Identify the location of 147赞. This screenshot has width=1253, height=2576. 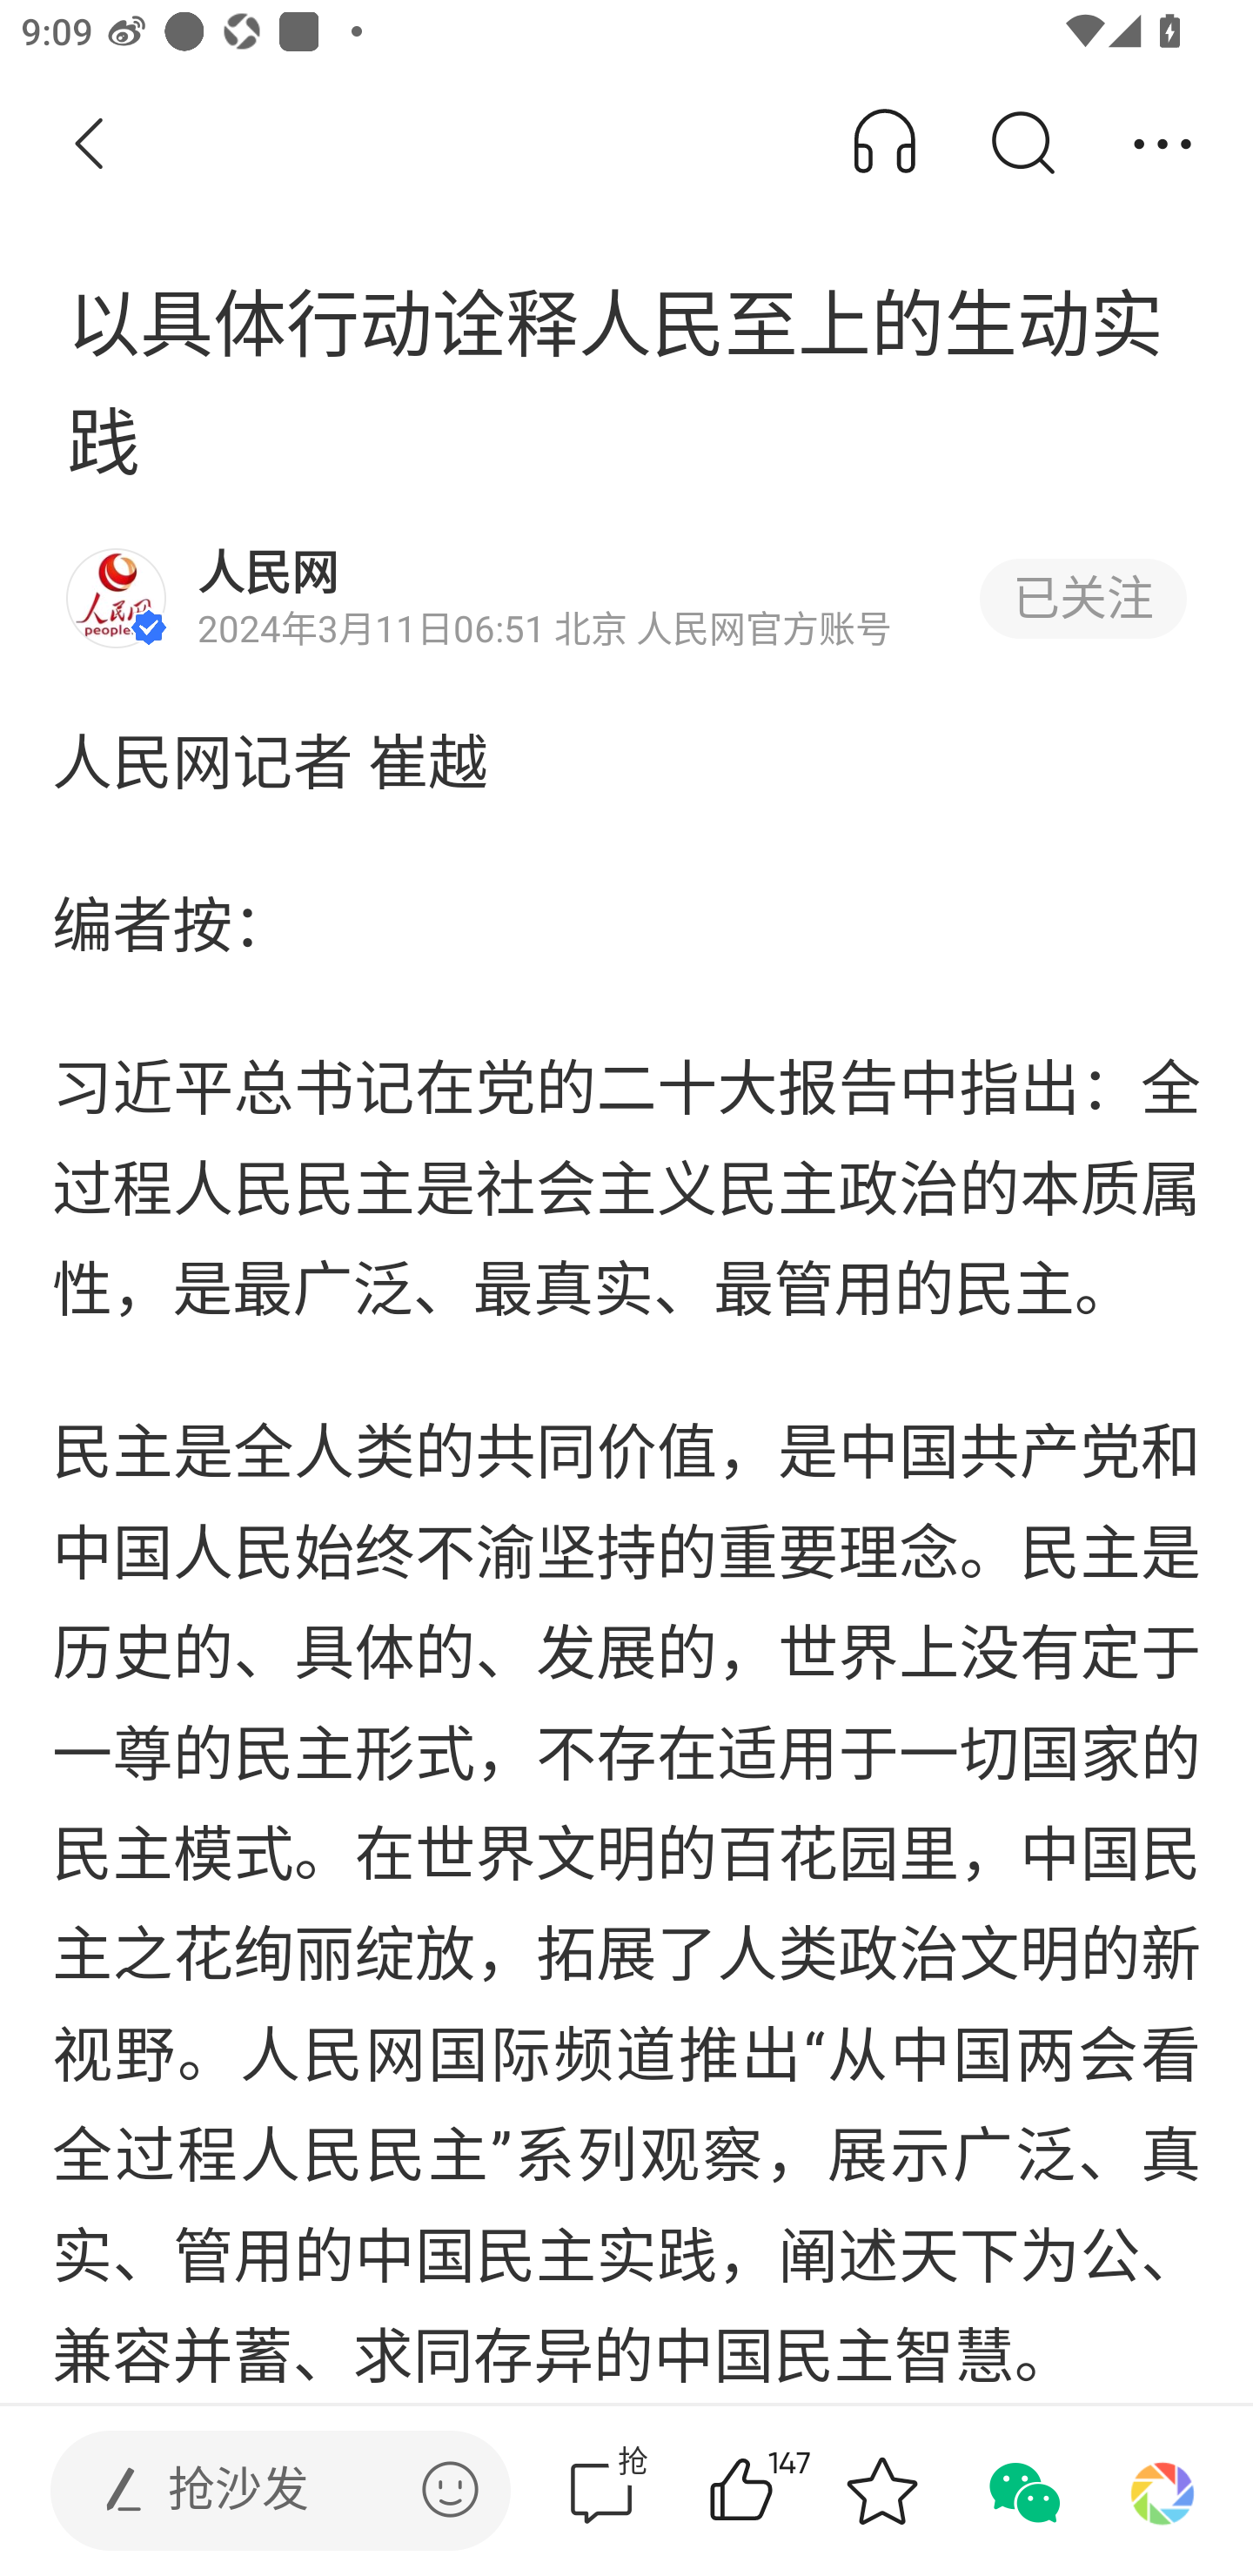
(783, 2491).